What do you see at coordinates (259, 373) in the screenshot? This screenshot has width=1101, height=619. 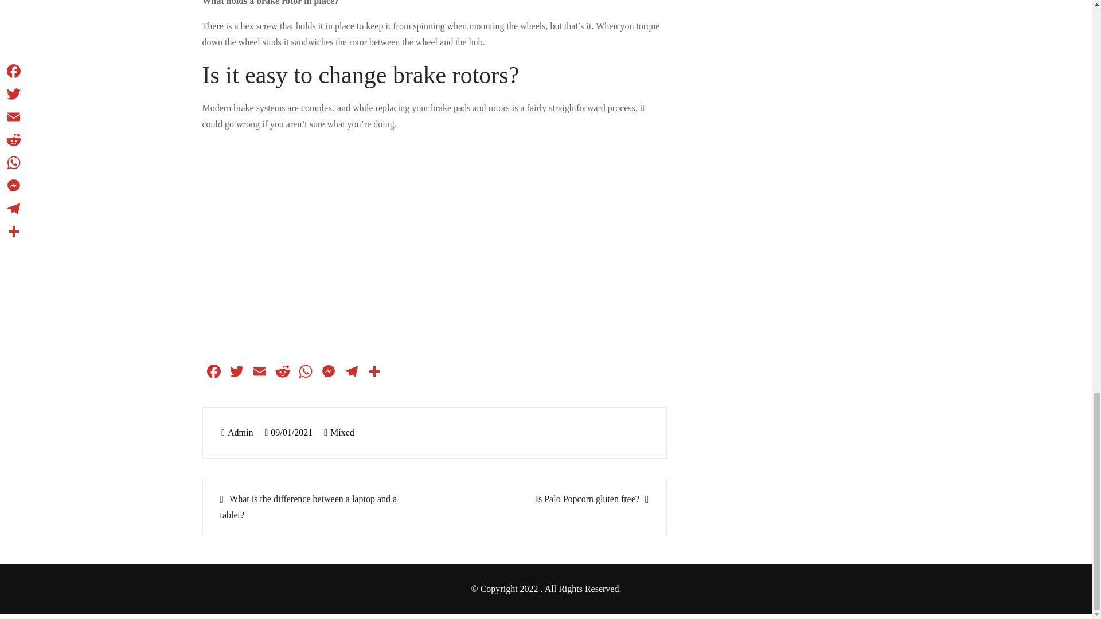 I see `Email` at bounding box center [259, 373].